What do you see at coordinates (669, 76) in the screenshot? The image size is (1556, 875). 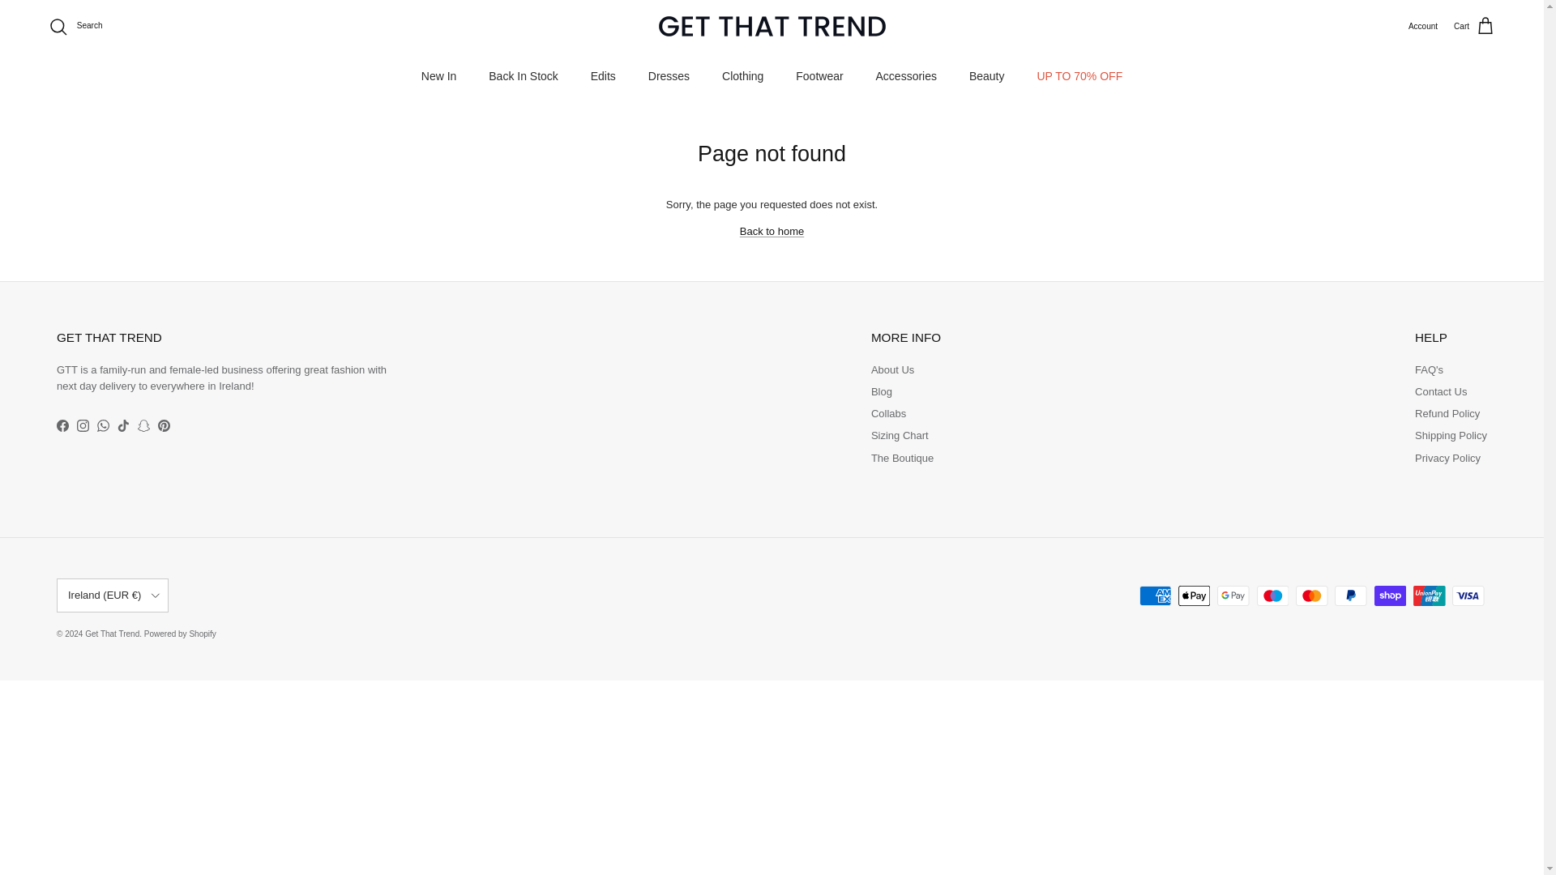 I see `Dresses` at bounding box center [669, 76].